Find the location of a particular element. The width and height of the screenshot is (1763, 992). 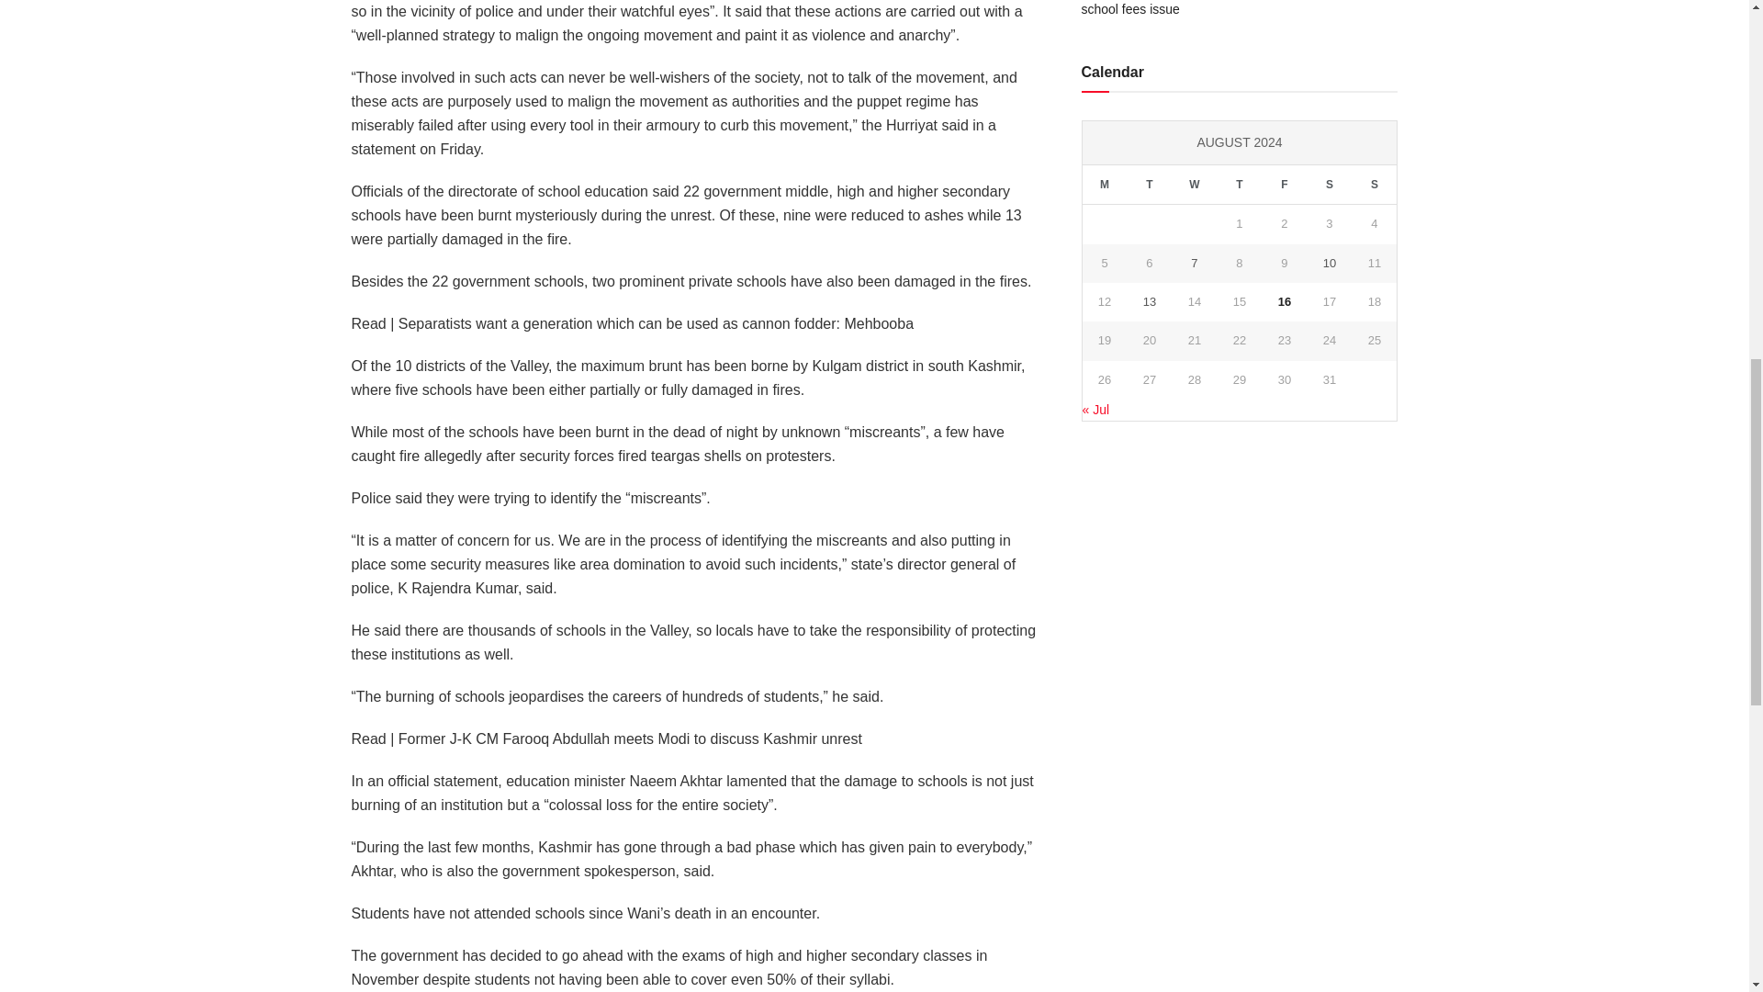

Sunday is located at coordinates (1374, 185).